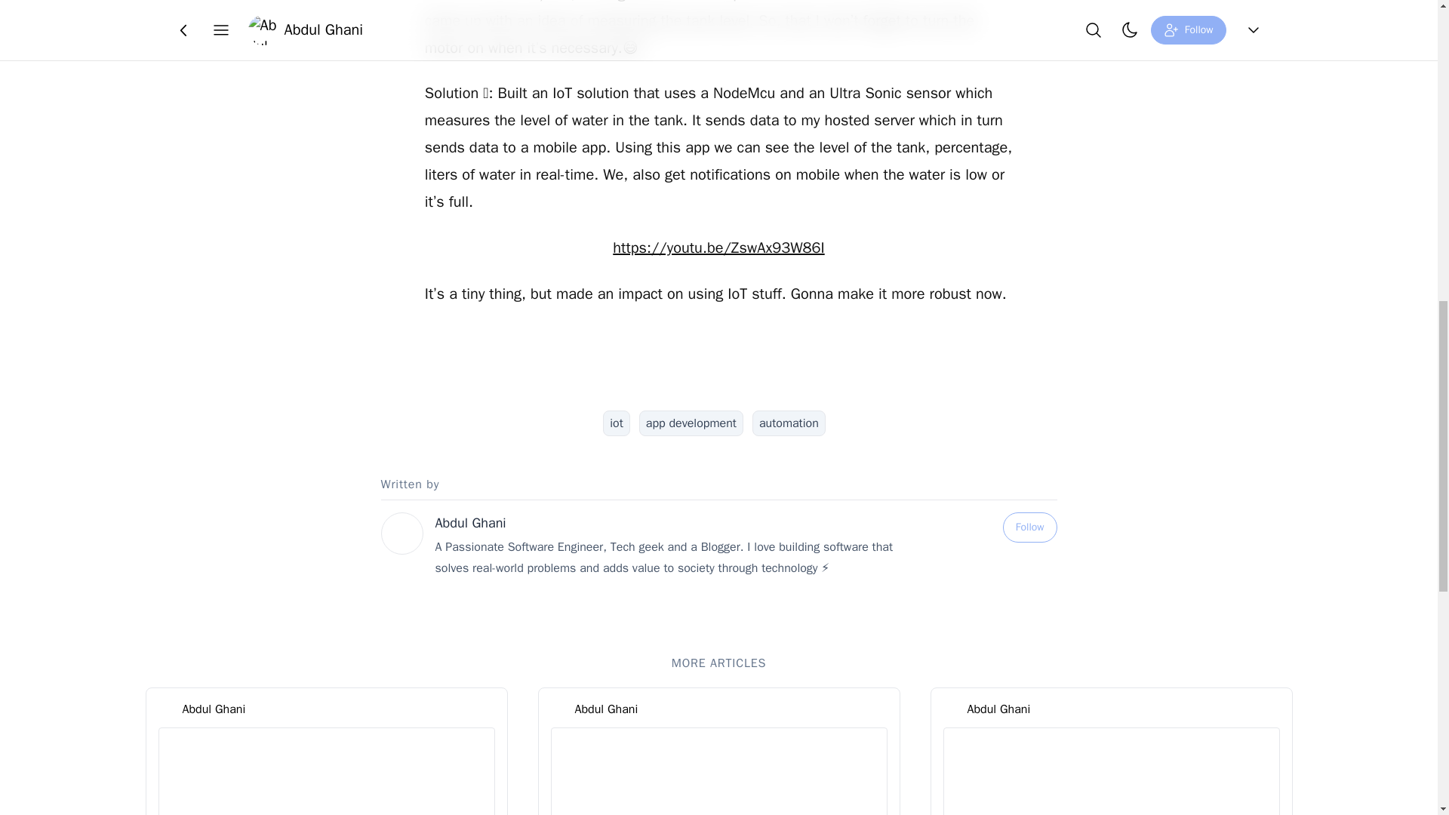 This screenshot has width=1449, height=815. Describe the element at coordinates (1029, 527) in the screenshot. I see `Follow` at that location.